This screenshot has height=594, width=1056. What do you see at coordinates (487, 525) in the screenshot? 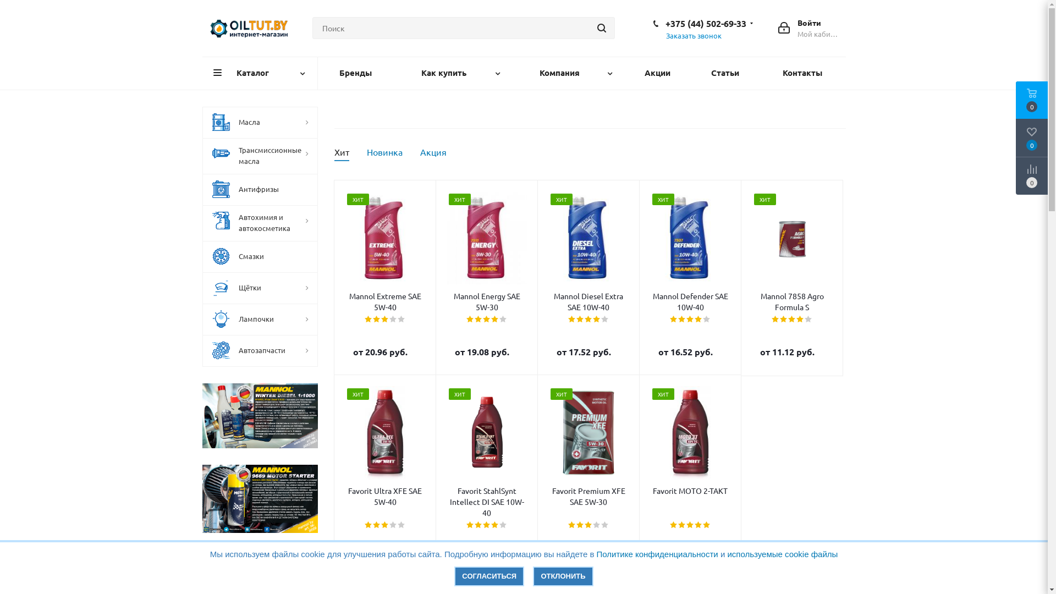
I see `3` at bounding box center [487, 525].